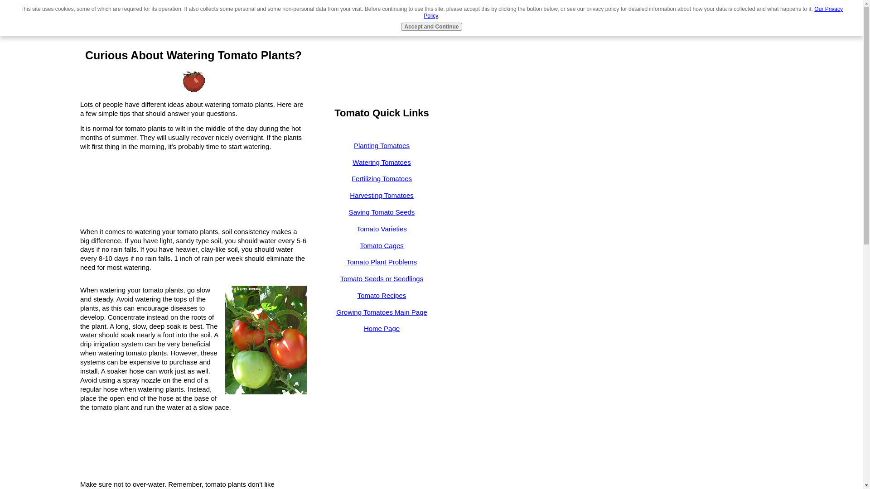 This screenshot has height=489, width=870. What do you see at coordinates (382, 149) in the screenshot?
I see `Planting Tomatoes` at bounding box center [382, 149].